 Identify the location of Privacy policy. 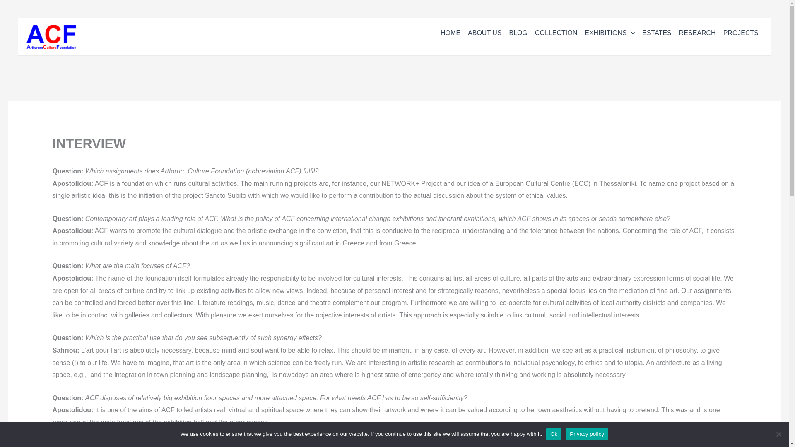
(586, 434).